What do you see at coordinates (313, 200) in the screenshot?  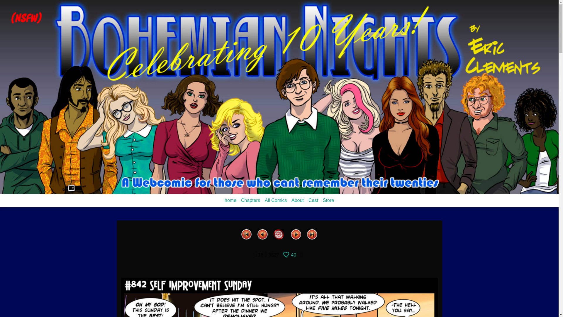 I see `Cast` at bounding box center [313, 200].